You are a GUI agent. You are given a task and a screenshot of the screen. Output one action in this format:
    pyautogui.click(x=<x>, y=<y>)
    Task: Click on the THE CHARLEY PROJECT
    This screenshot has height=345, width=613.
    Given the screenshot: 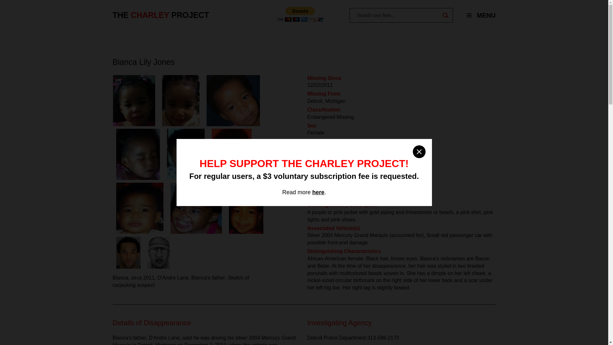 What is the action you would take?
    pyautogui.click(x=160, y=15)
    